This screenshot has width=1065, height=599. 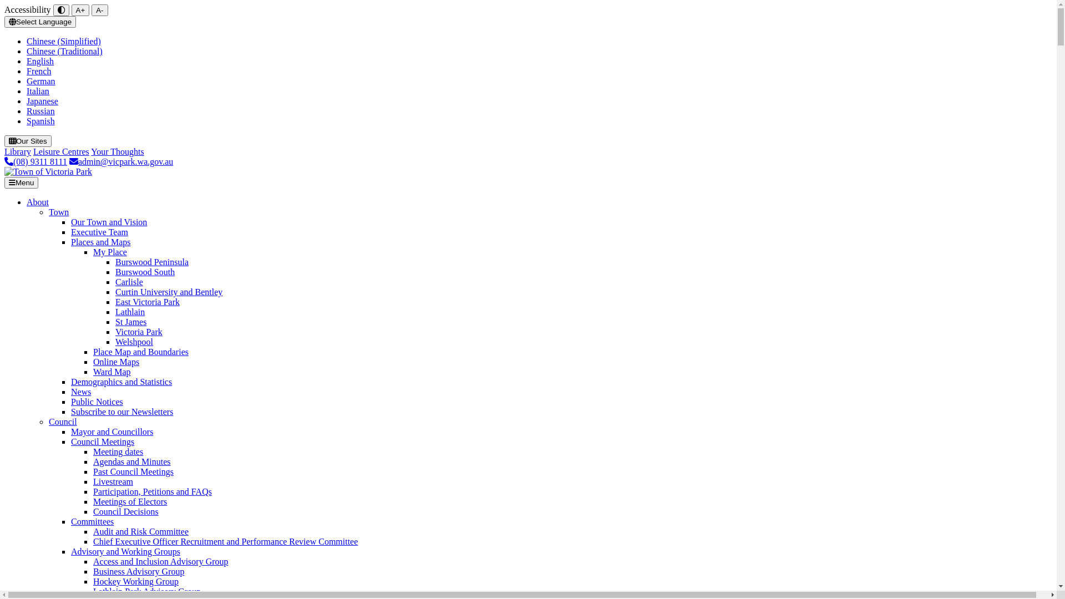 I want to click on Town, so click(x=59, y=212).